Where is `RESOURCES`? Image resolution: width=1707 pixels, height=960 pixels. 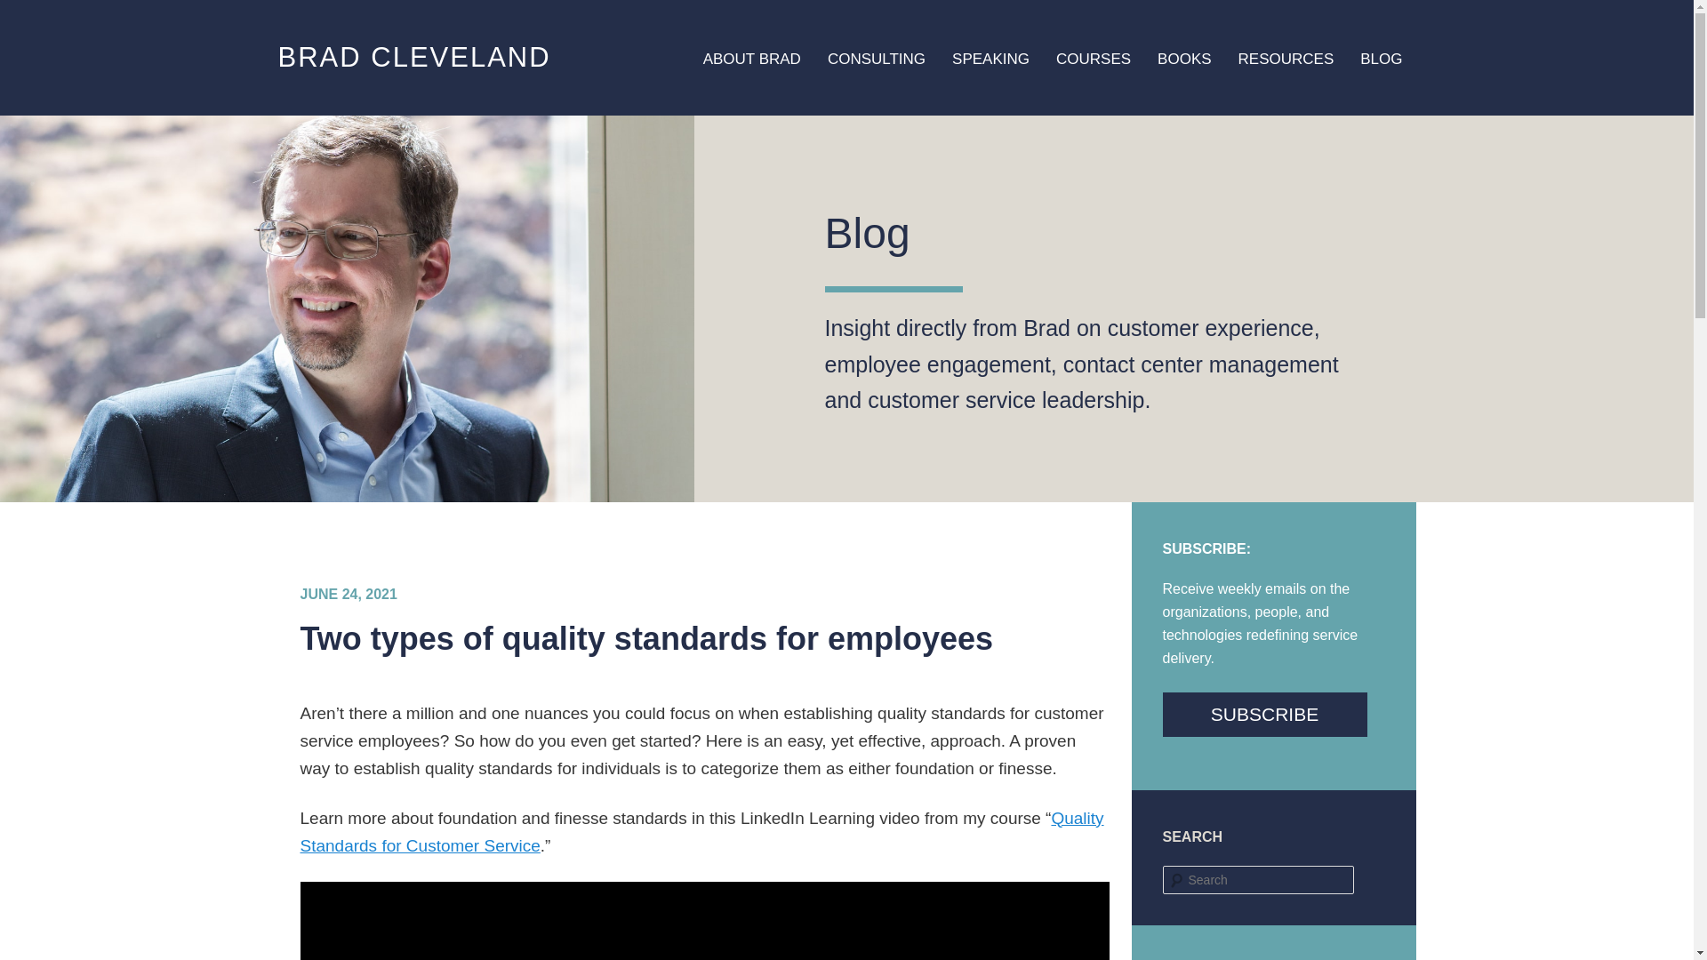 RESOURCES is located at coordinates (1286, 59).